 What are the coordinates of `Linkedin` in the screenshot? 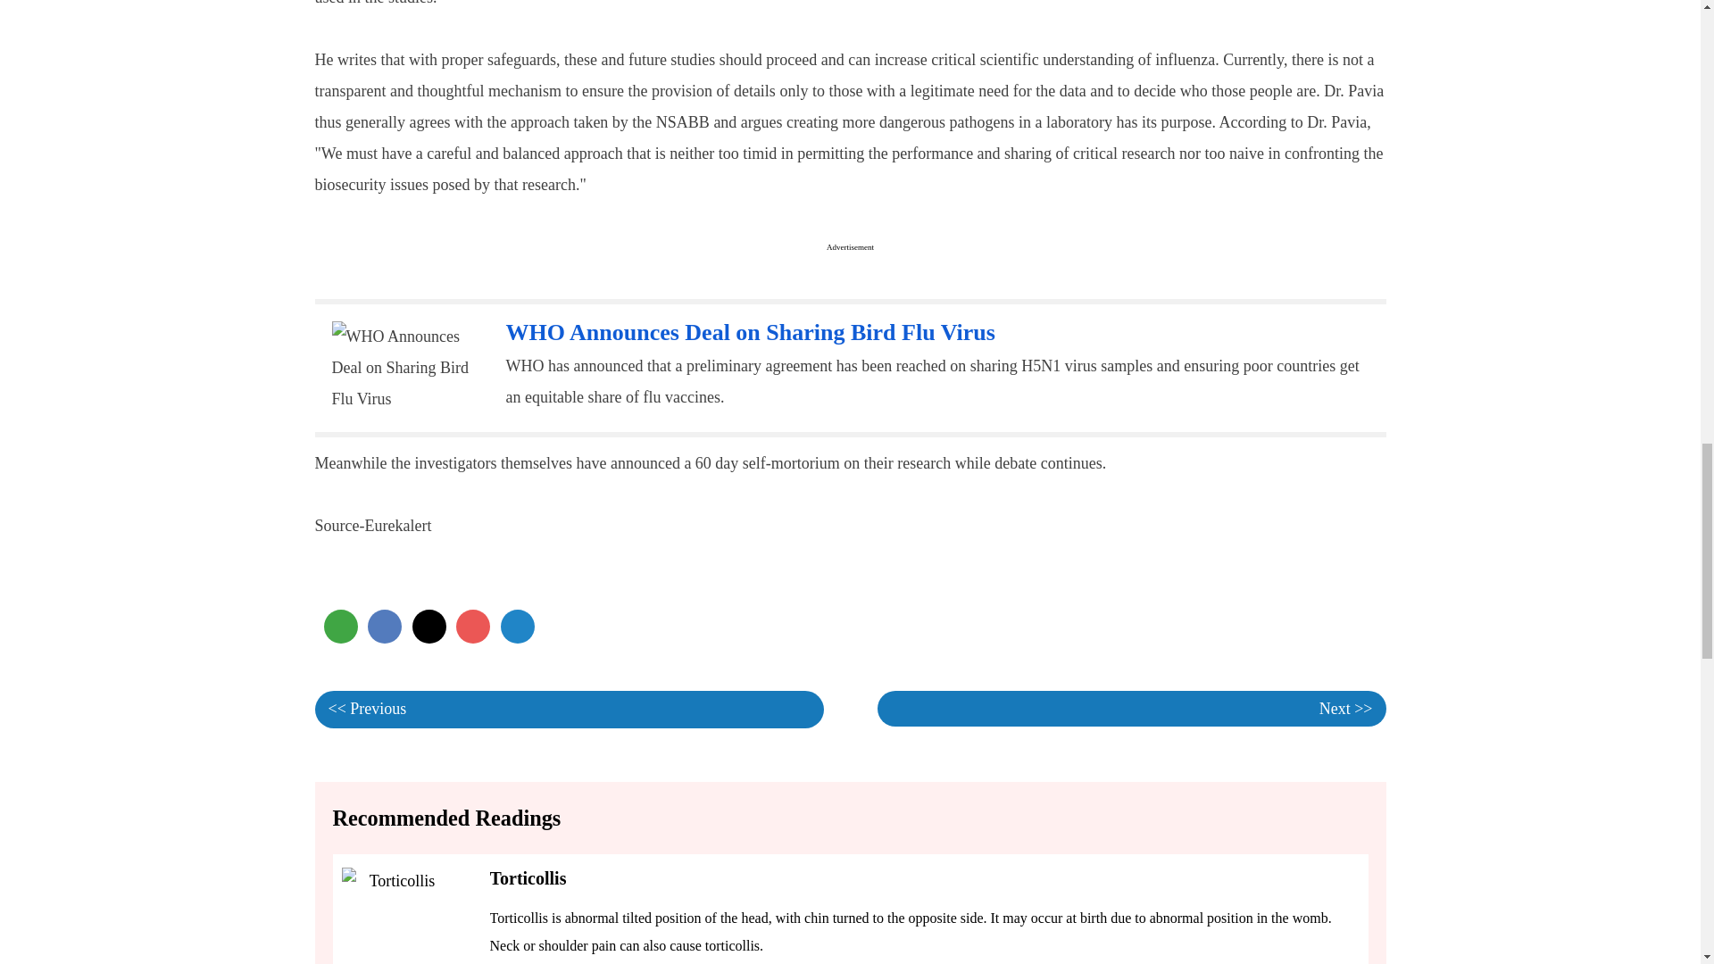 It's located at (516, 627).